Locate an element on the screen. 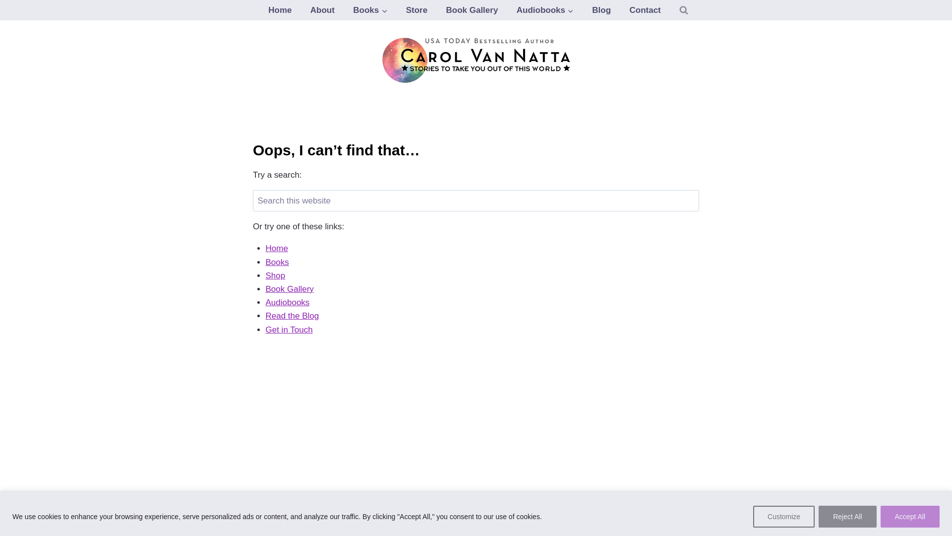 The width and height of the screenshot is (952, 536). About is located at coordinates (322, 10).